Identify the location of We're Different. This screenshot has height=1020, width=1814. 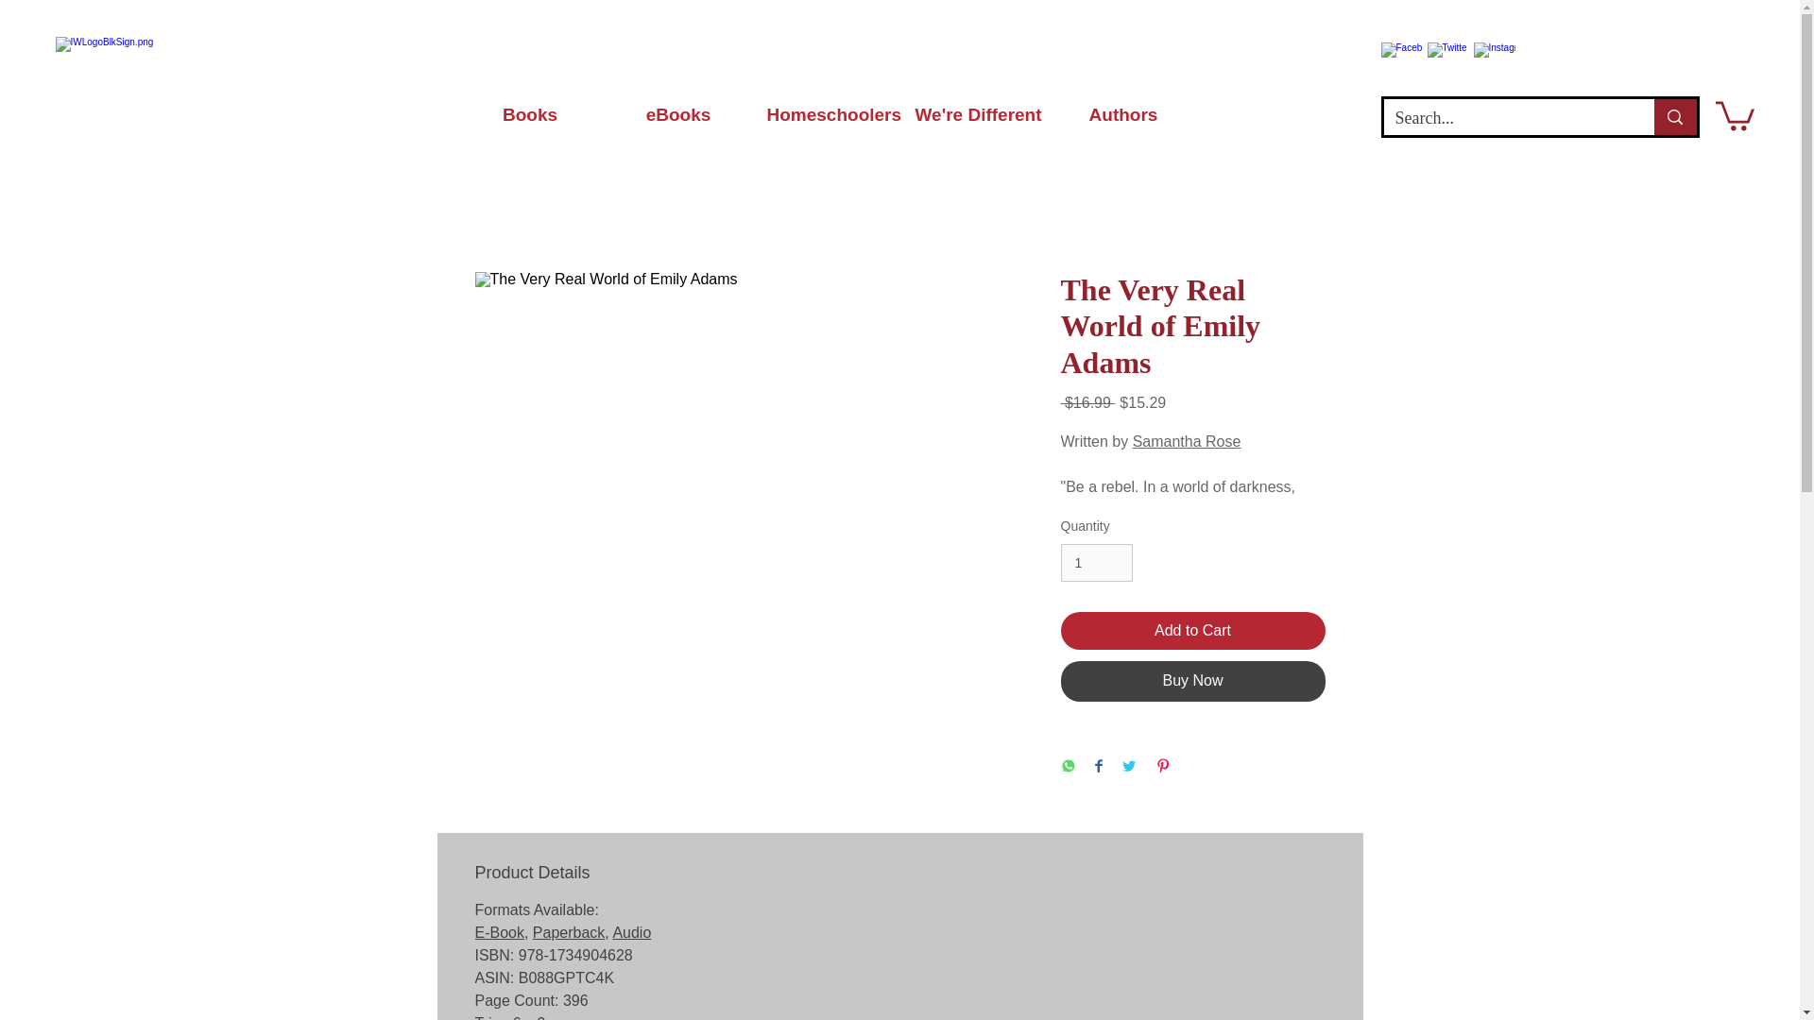
(975, 114).